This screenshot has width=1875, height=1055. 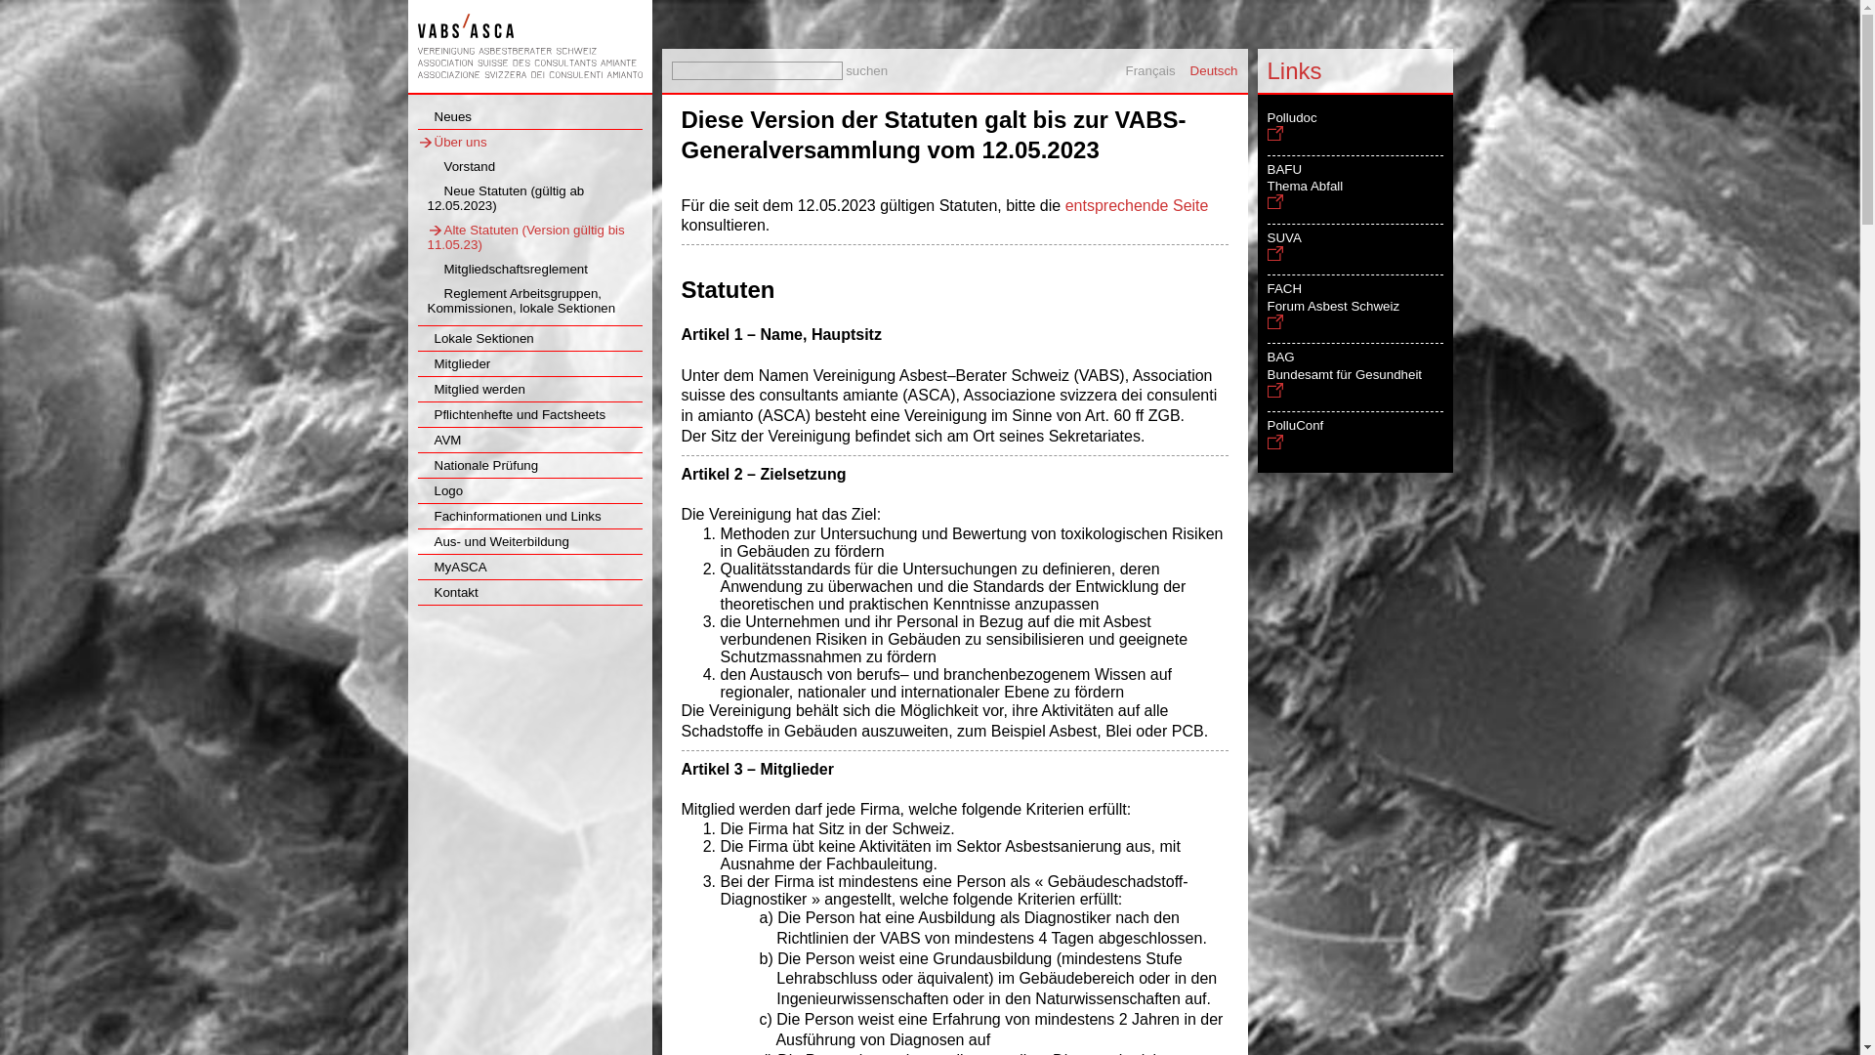 What do you see at coordinates (1215, 70) in the screenshot?
I see `Deutsch` at bounding box center [1215, 70].